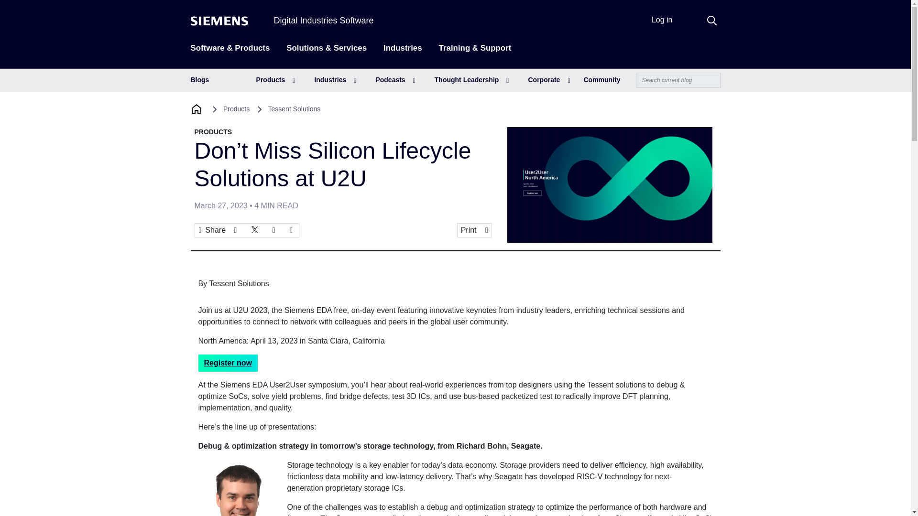 Image resolution: width=918 pixels, height=516 pixels. Describe the element at coordinates (711, 20) in the screenshot. I see `search` at that location.